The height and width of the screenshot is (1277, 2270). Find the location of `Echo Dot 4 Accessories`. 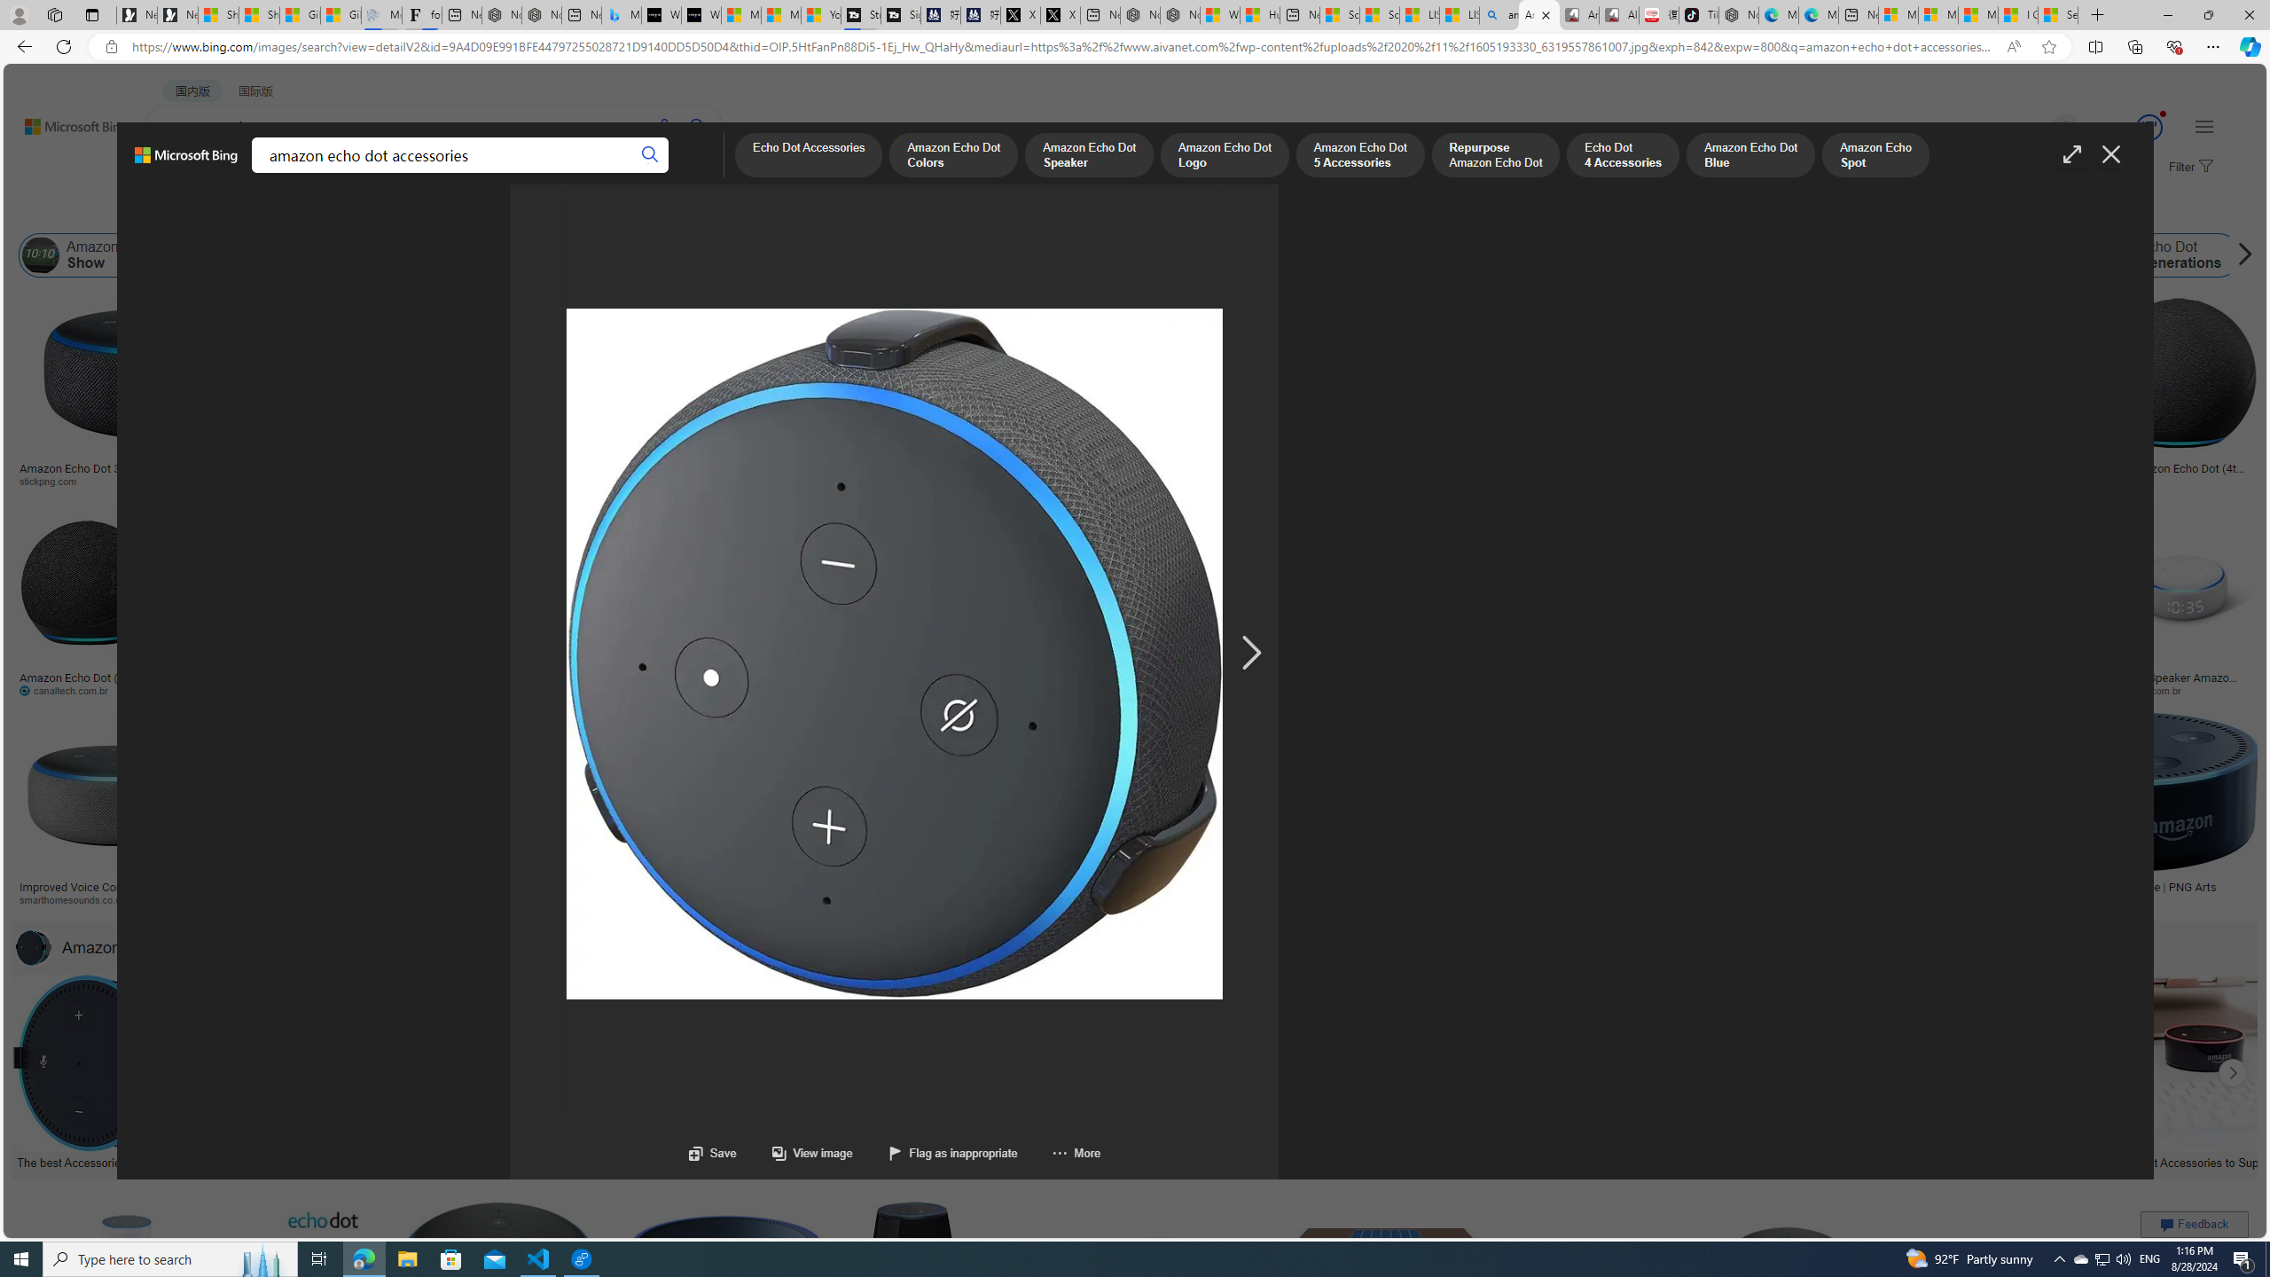

Echo Dot 4 Accessories is located at coordinates (1623, 156).